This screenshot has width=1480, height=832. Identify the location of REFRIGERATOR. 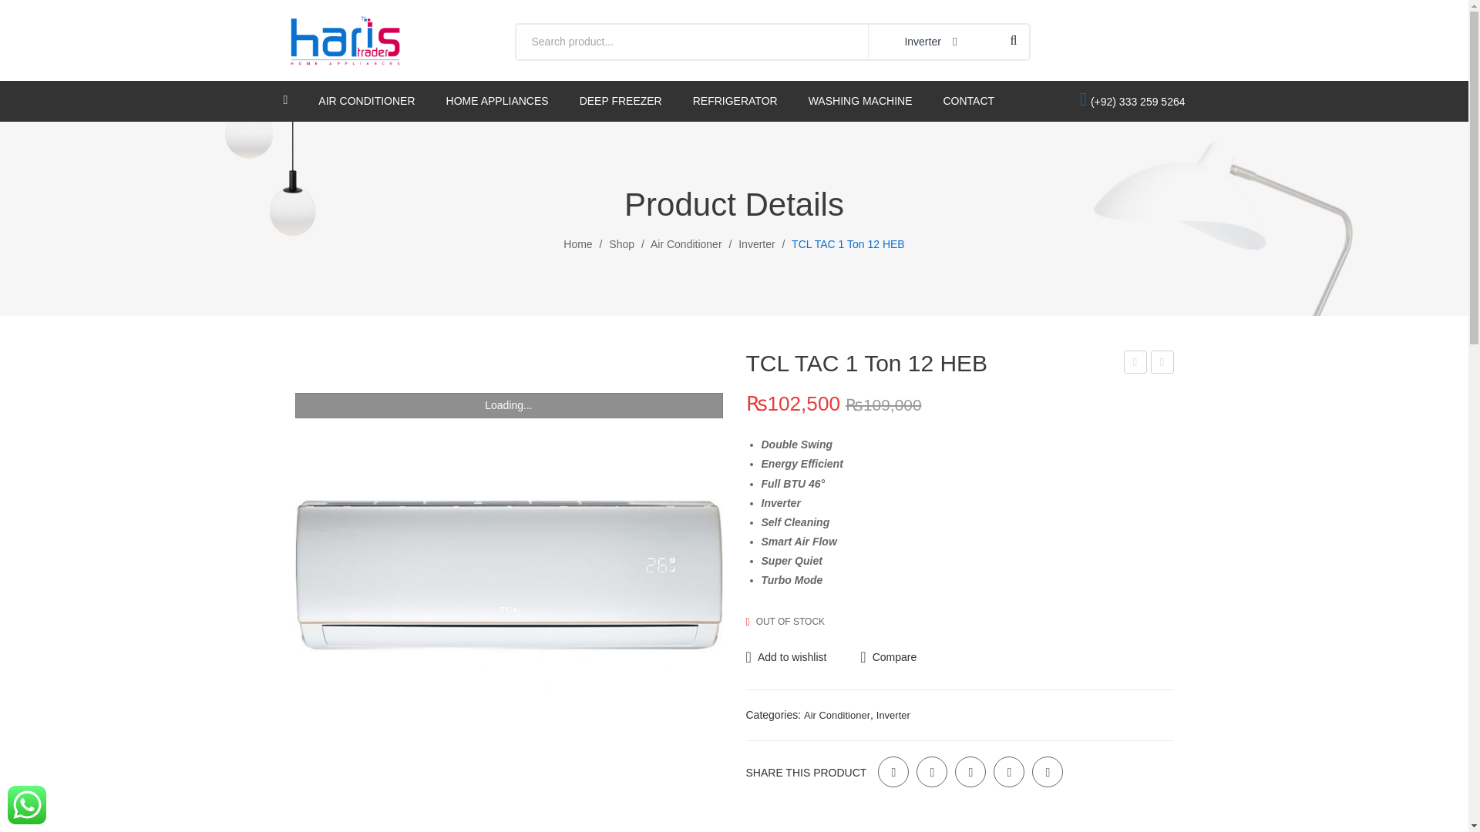
(735, 100).